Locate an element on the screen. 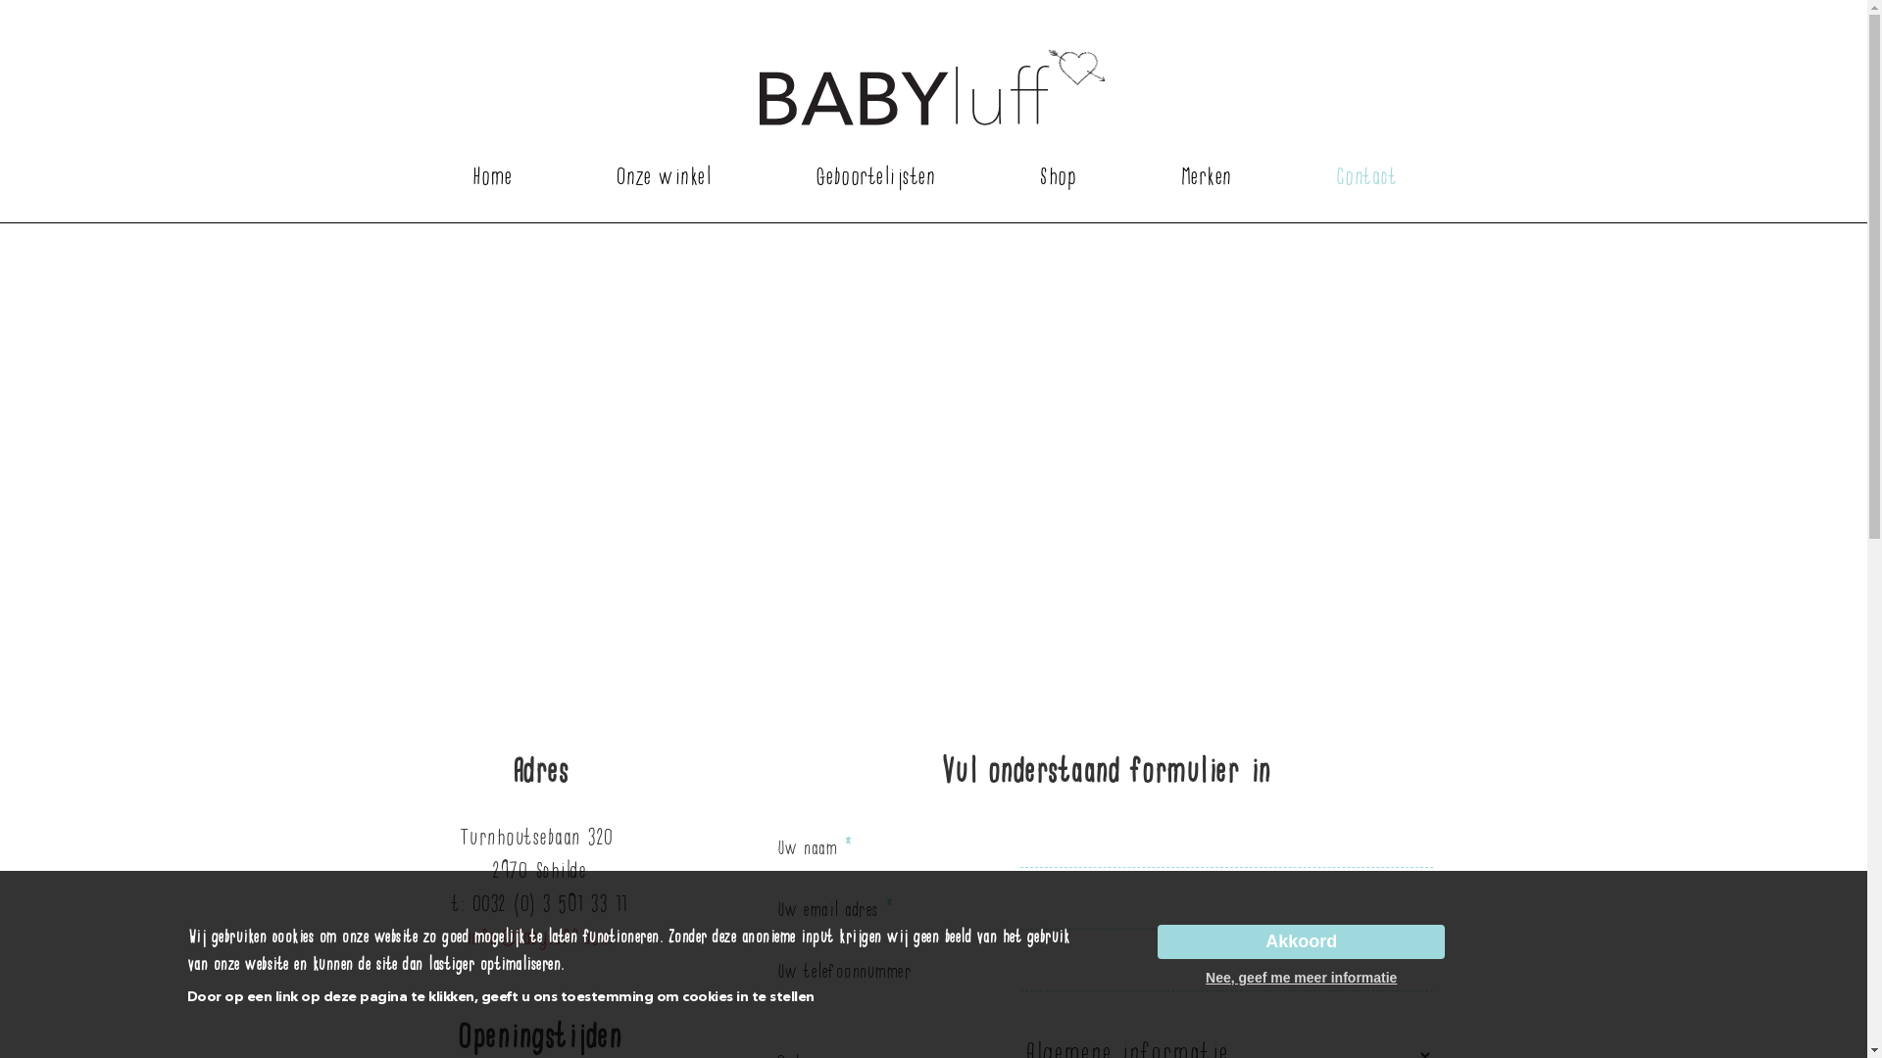 The height and width of the screenshot is (1058, 1882). Home is located at coordinates (490, 178).